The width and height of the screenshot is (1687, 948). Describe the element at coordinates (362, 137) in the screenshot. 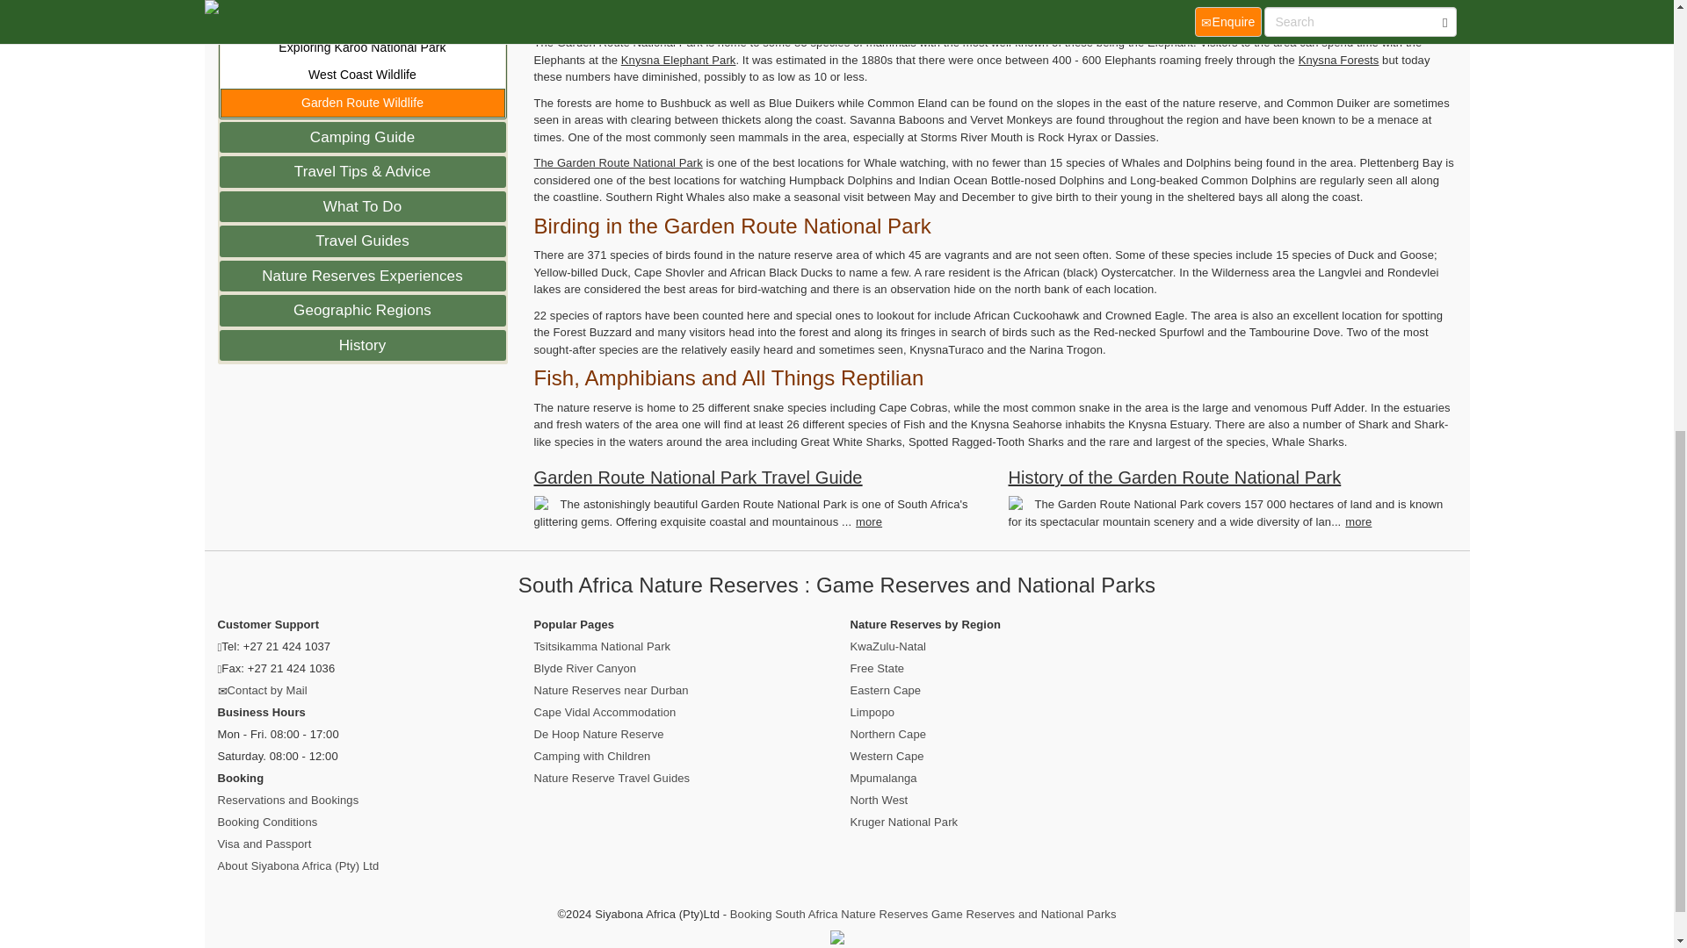

I see `Camping Guide` at that location.